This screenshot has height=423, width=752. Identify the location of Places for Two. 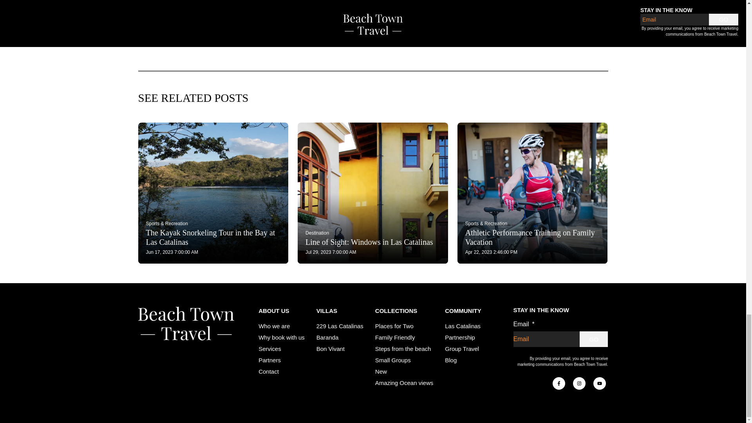
(394, 326).